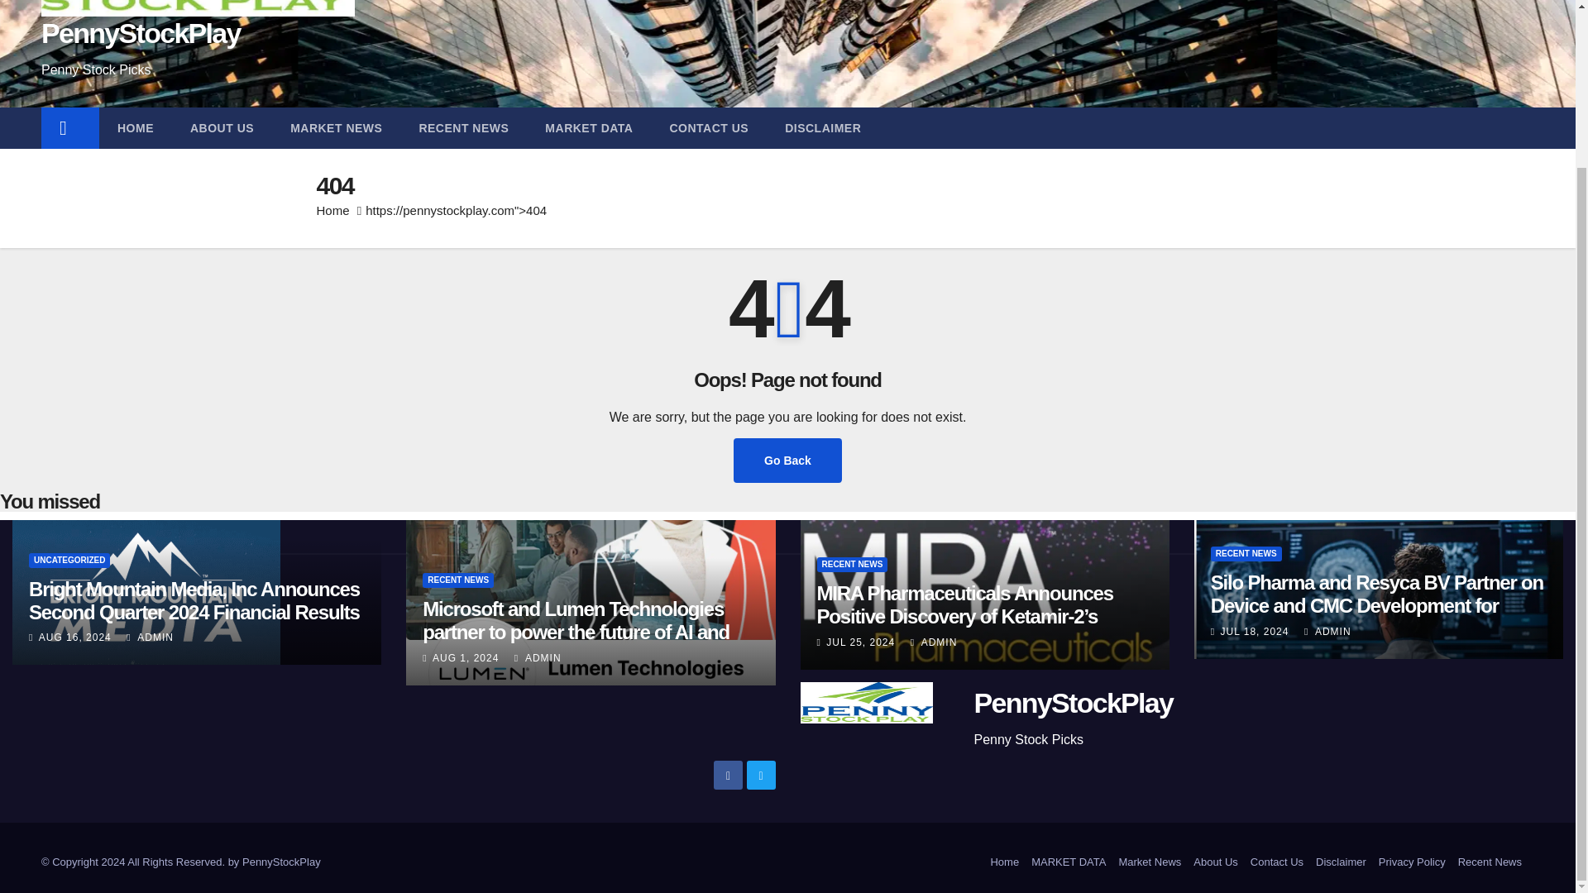  I want to click on ADMIN, so click(1327, 632).